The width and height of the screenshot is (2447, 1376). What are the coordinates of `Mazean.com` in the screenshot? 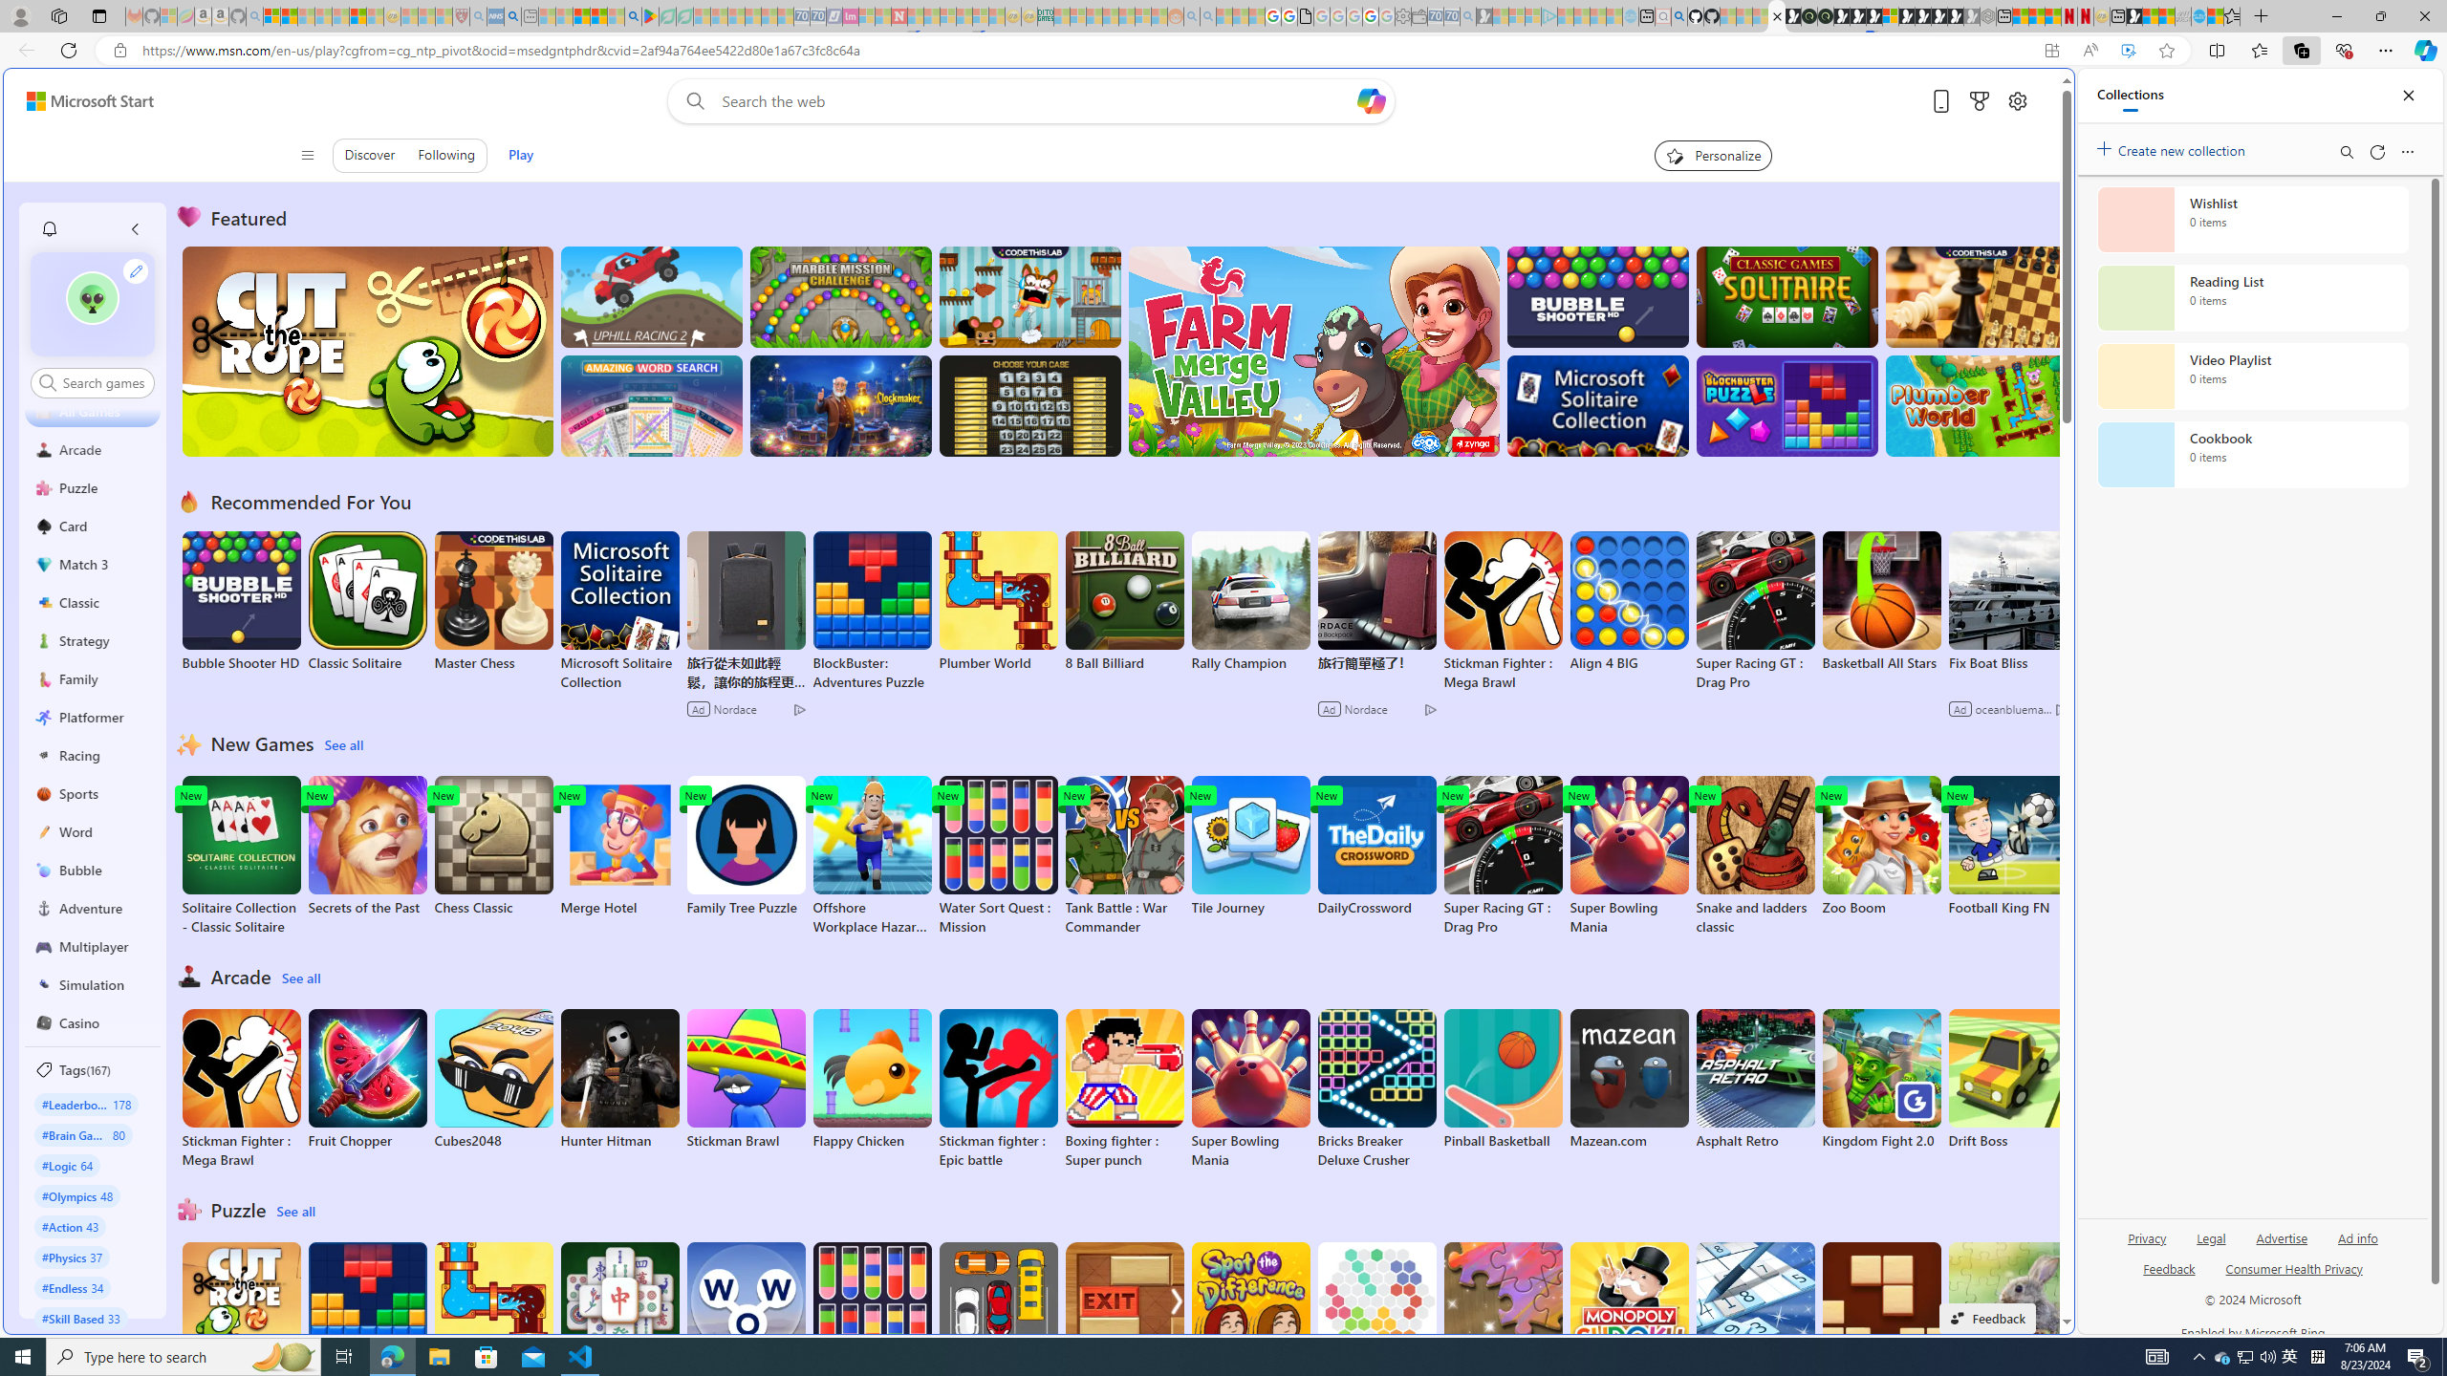 It's located at (1628, 1079).